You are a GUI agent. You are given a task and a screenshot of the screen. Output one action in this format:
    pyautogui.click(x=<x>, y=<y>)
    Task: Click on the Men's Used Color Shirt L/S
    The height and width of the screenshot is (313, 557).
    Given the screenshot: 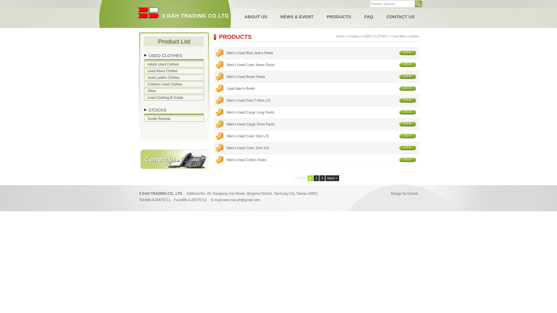 What is the action you would take?
    pyautogui.click(x=323, y=136)
    